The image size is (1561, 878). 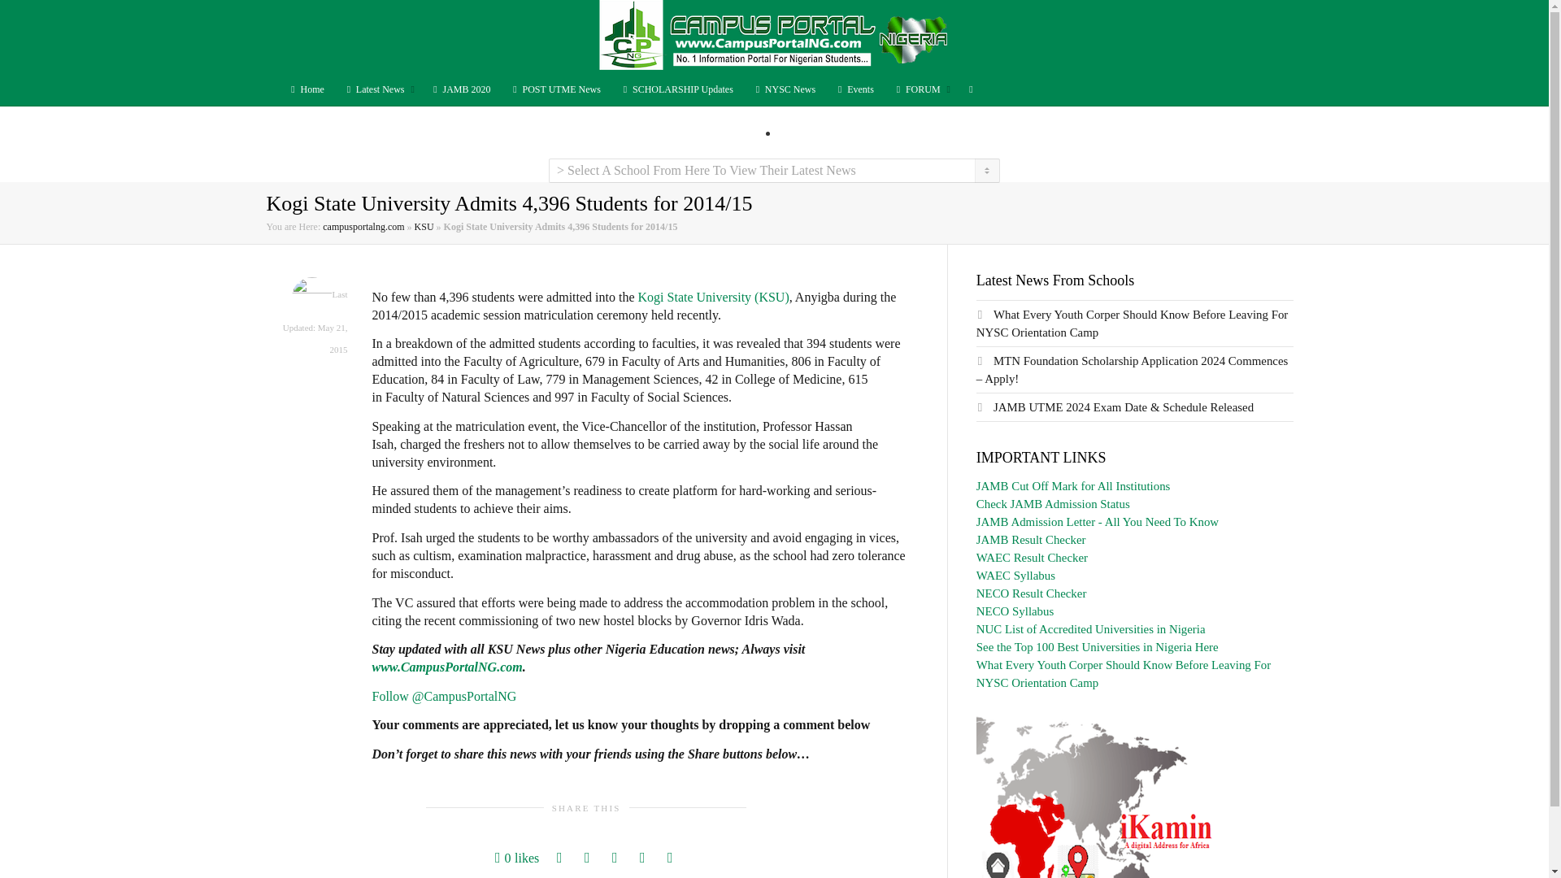 What do you see at coordinates (1015, 576) in the screenshot?
I see `WAEC Syllabus` at bounding box center [1015, 576].